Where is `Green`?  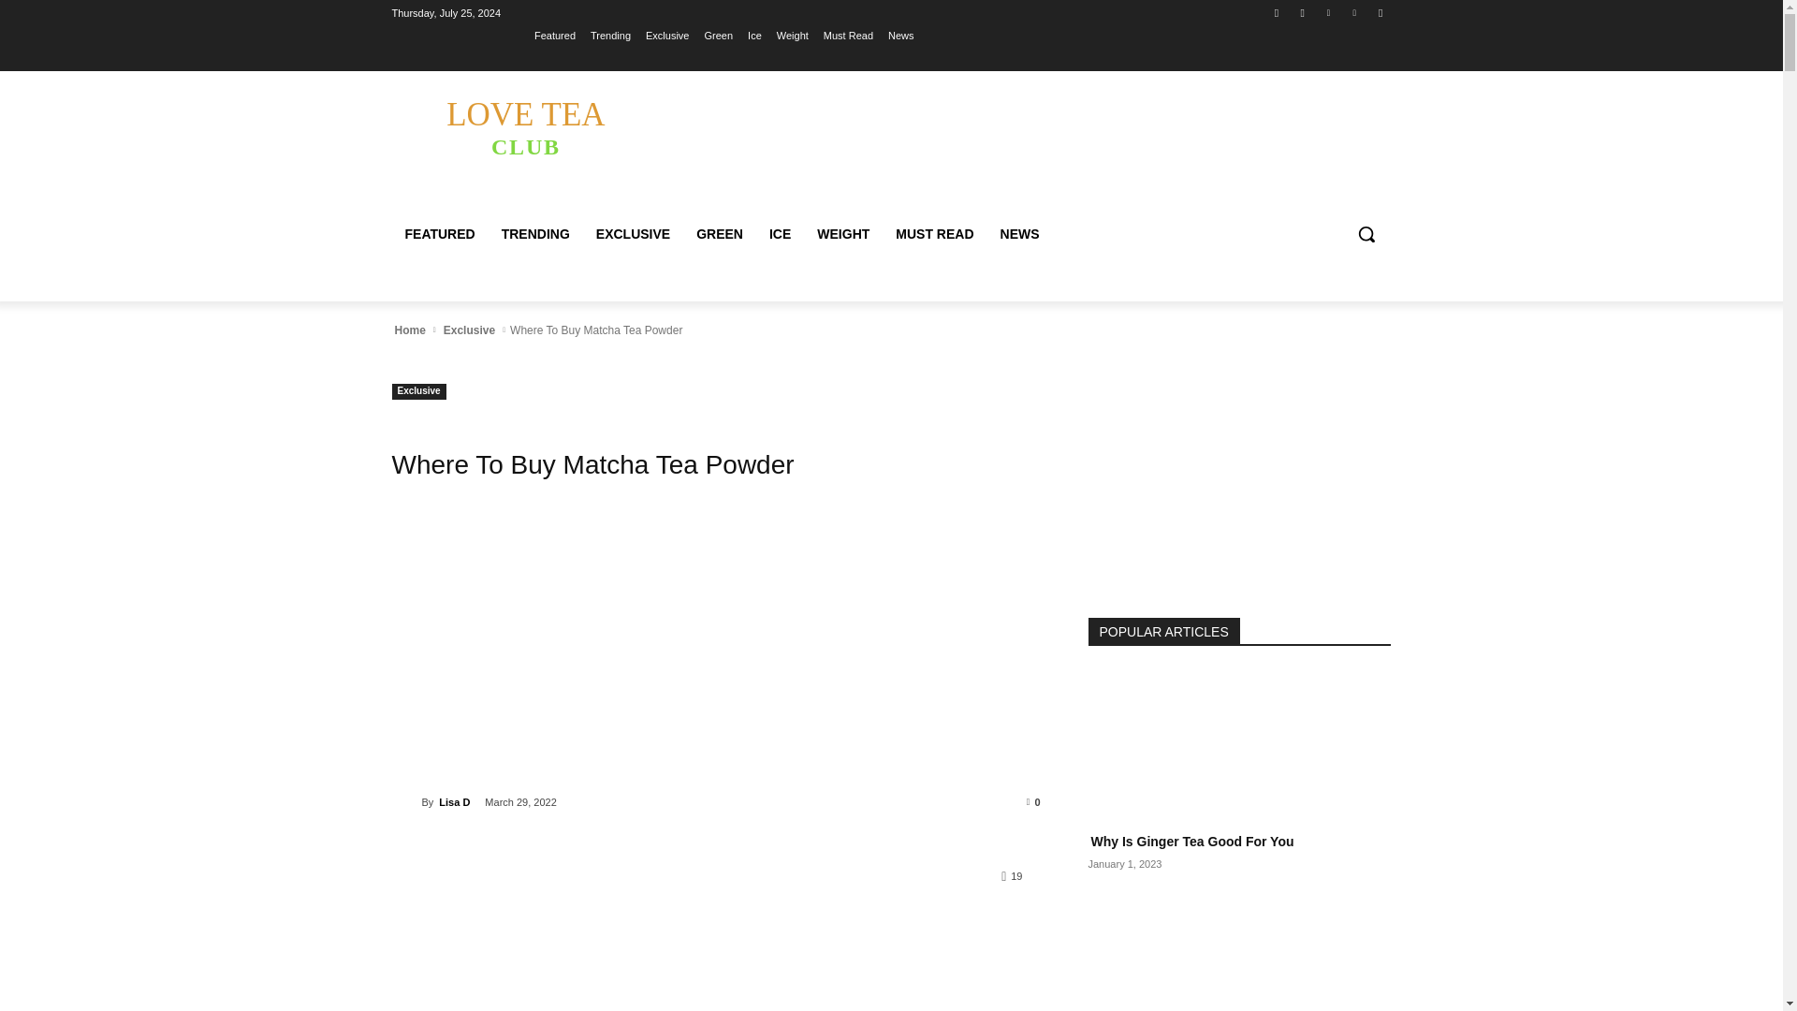 Green is located at coordinates (719, 35).